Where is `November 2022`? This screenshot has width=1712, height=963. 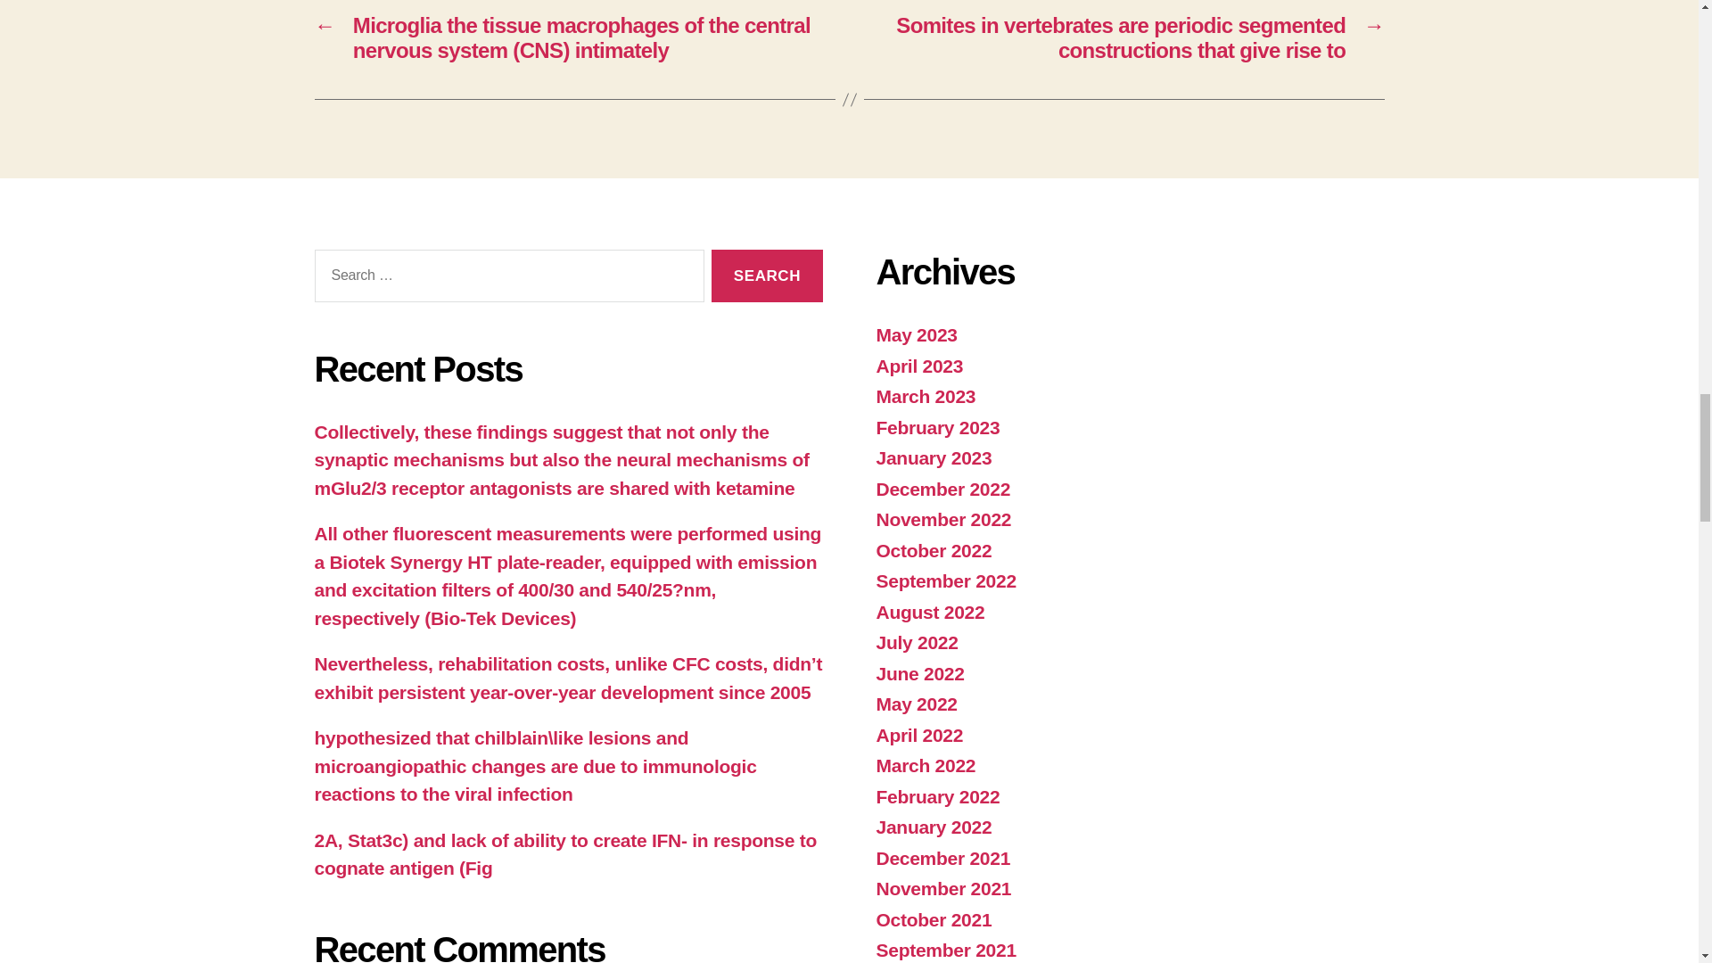
November 2022 is located at coordinates (943, 519).